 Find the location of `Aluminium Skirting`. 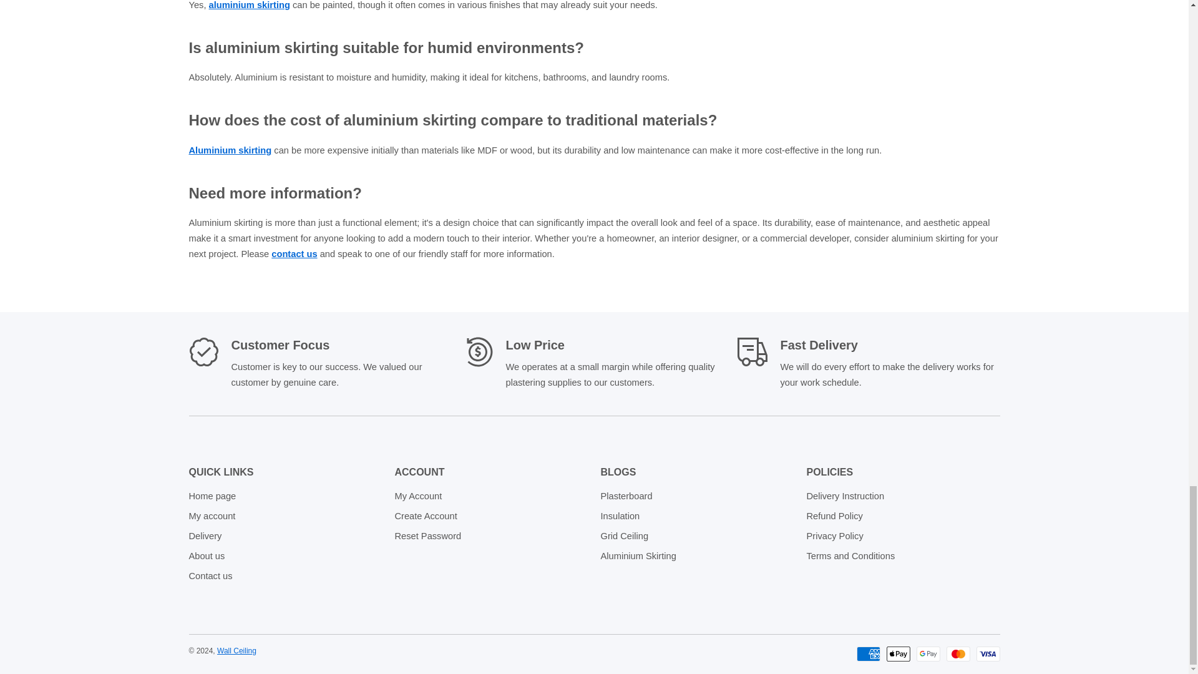

Aluminium Skirting is located at coordinates (230, 150).